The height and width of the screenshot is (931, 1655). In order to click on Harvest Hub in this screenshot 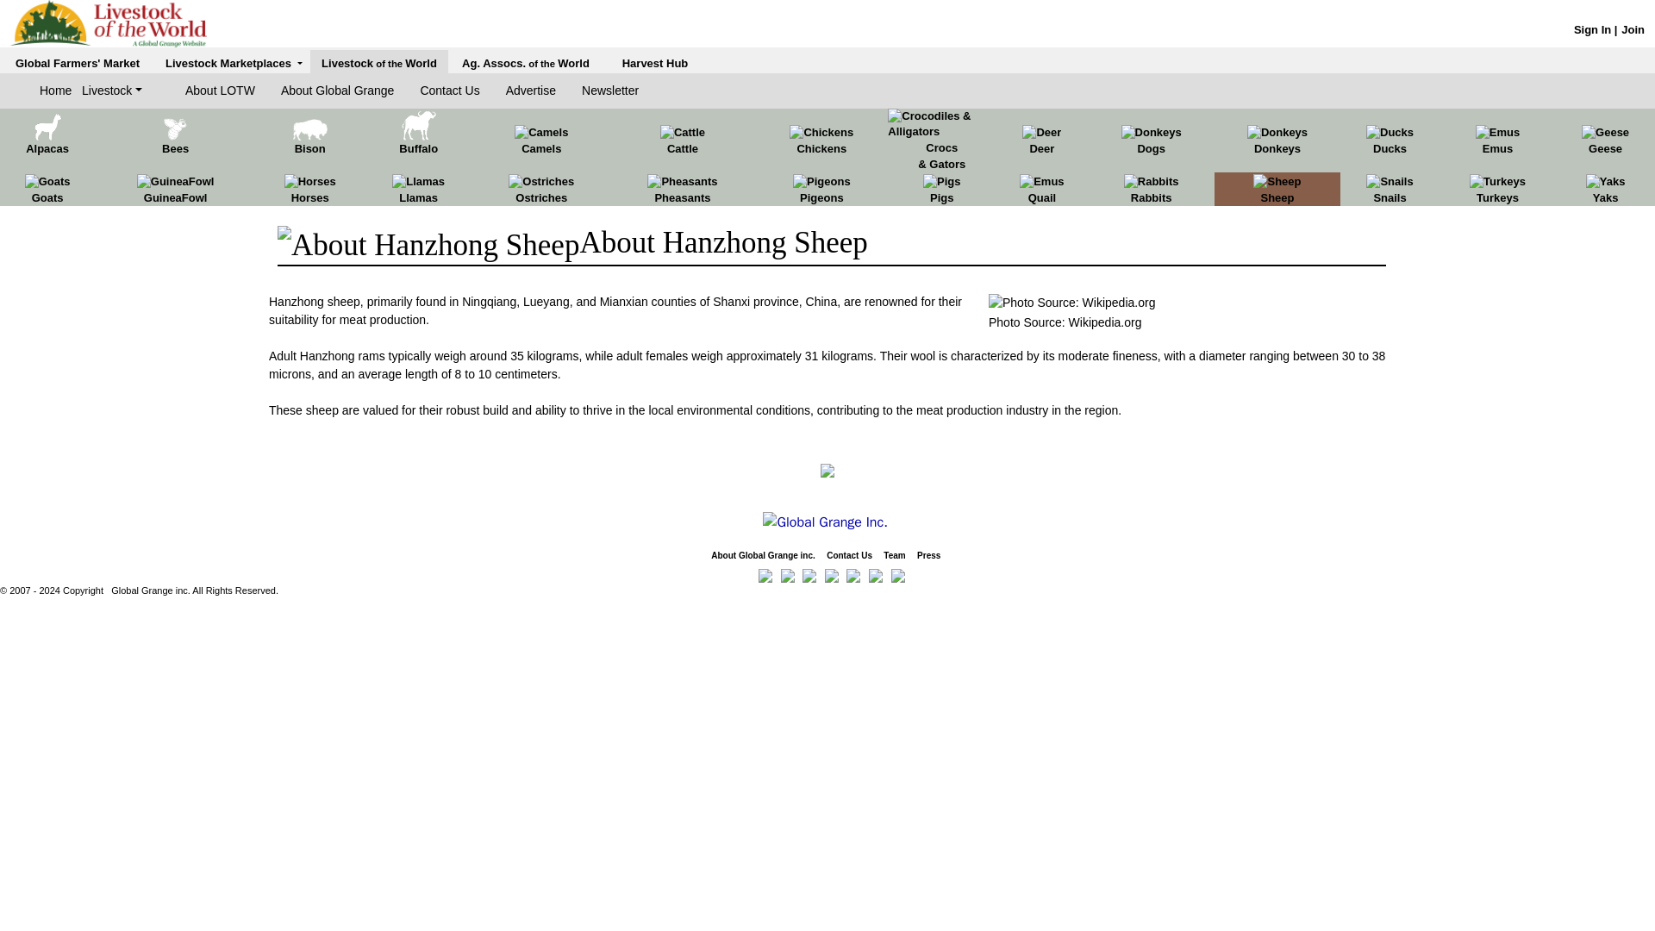, I will do `click(655, 63)`.